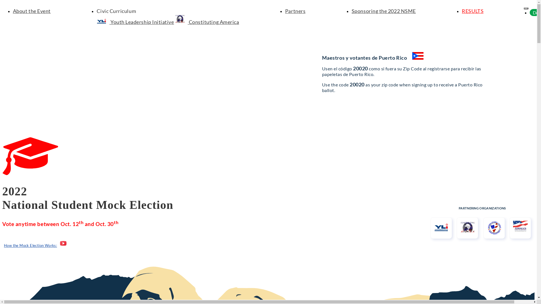 This screenshot has height=304, width=541. Describe the element at coordinates (295, 11) in the screenshot. I see `Partners` at that location.